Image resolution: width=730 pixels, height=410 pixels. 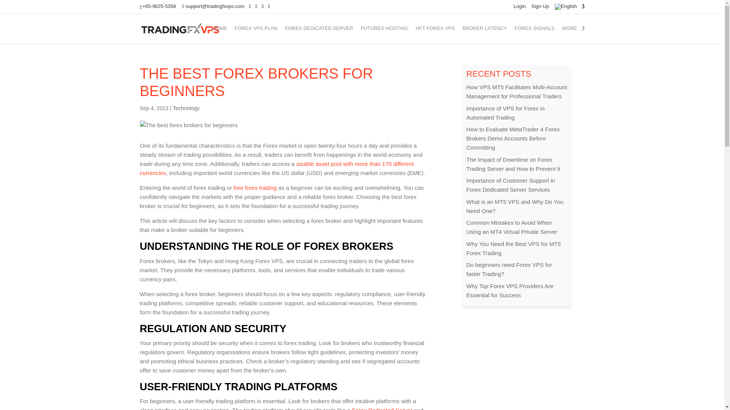 I want to click on BROKER LATENCY, so click(x=484, y=35).